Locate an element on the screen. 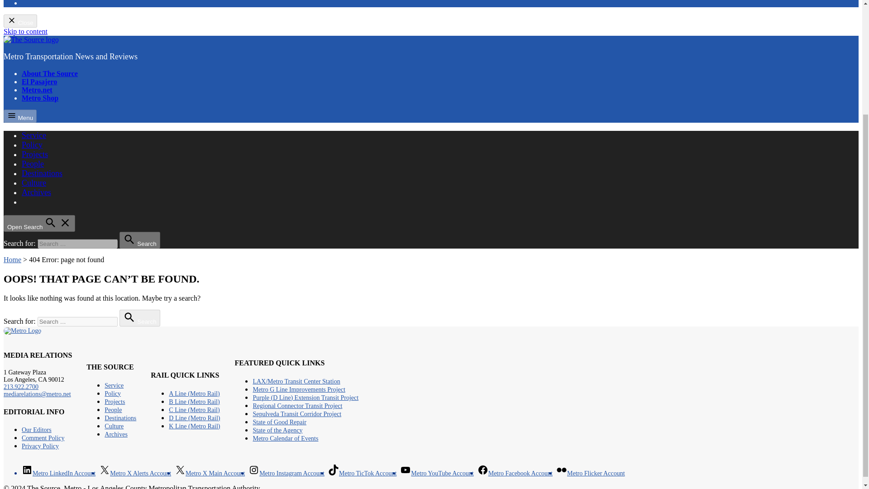  Projects is located at coordinates (34, 154).